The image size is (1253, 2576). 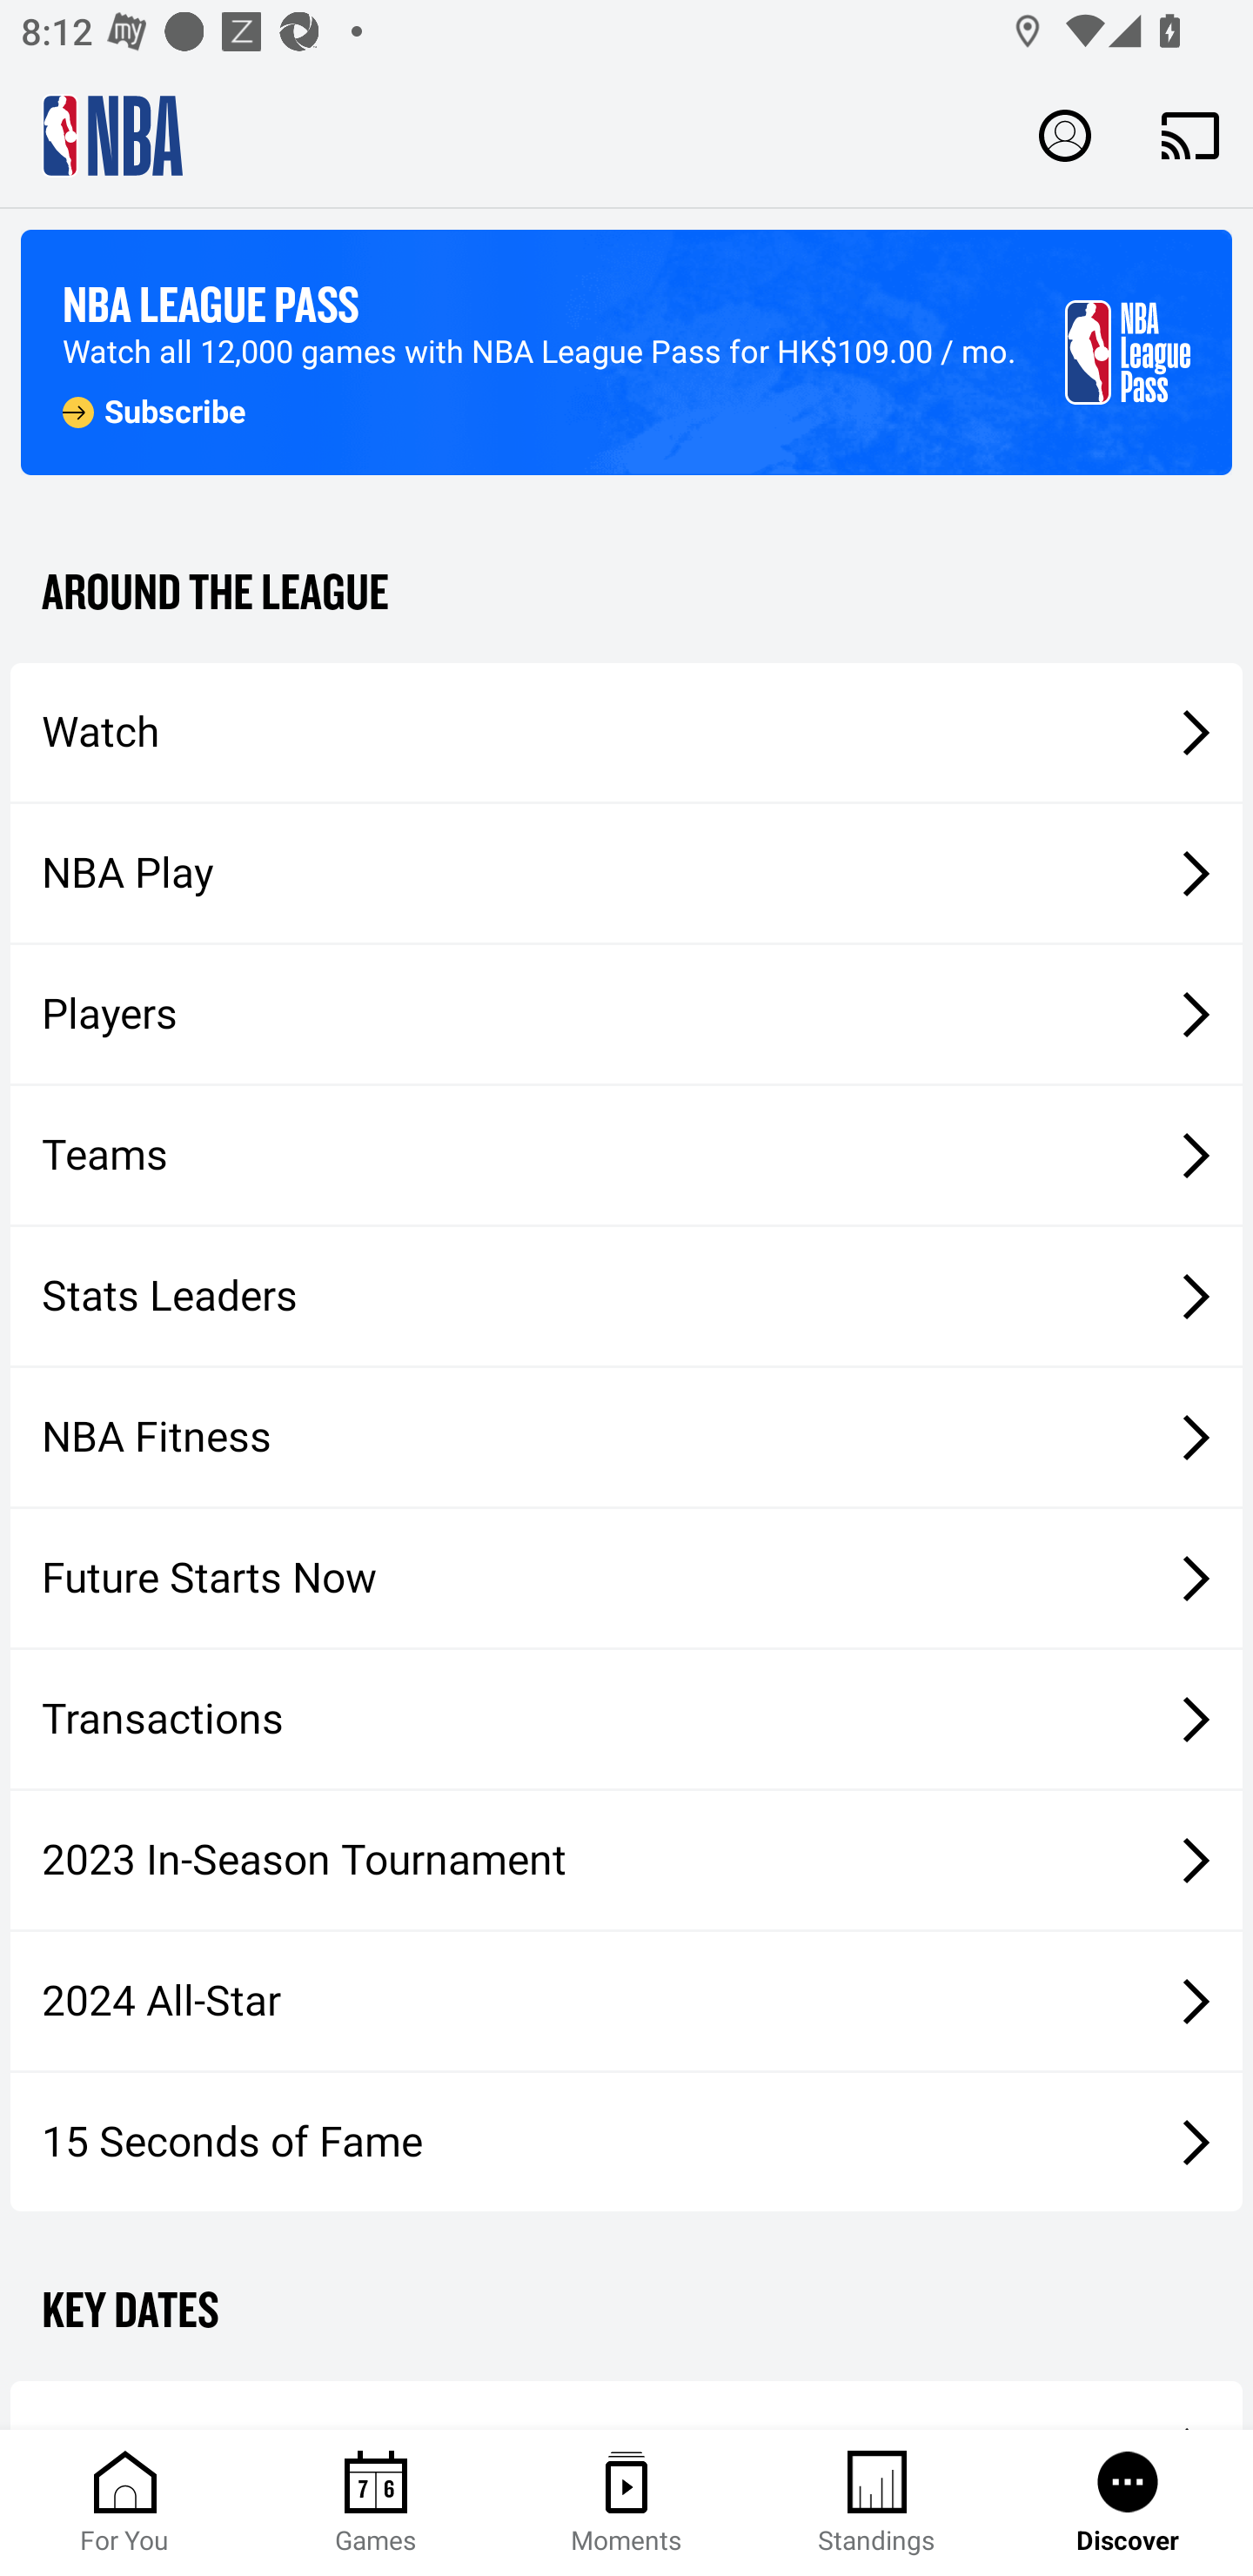 I want to click on Transactions, so click(x=626, y=1720).